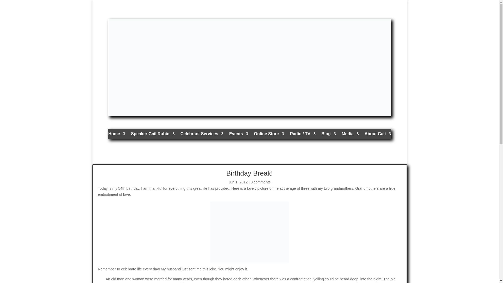 The height and width of the screenshot is (283, 503). What do you see at coordinates (350, 135) in the screenshot?
I see `Media` at bounding box center [350, 135].